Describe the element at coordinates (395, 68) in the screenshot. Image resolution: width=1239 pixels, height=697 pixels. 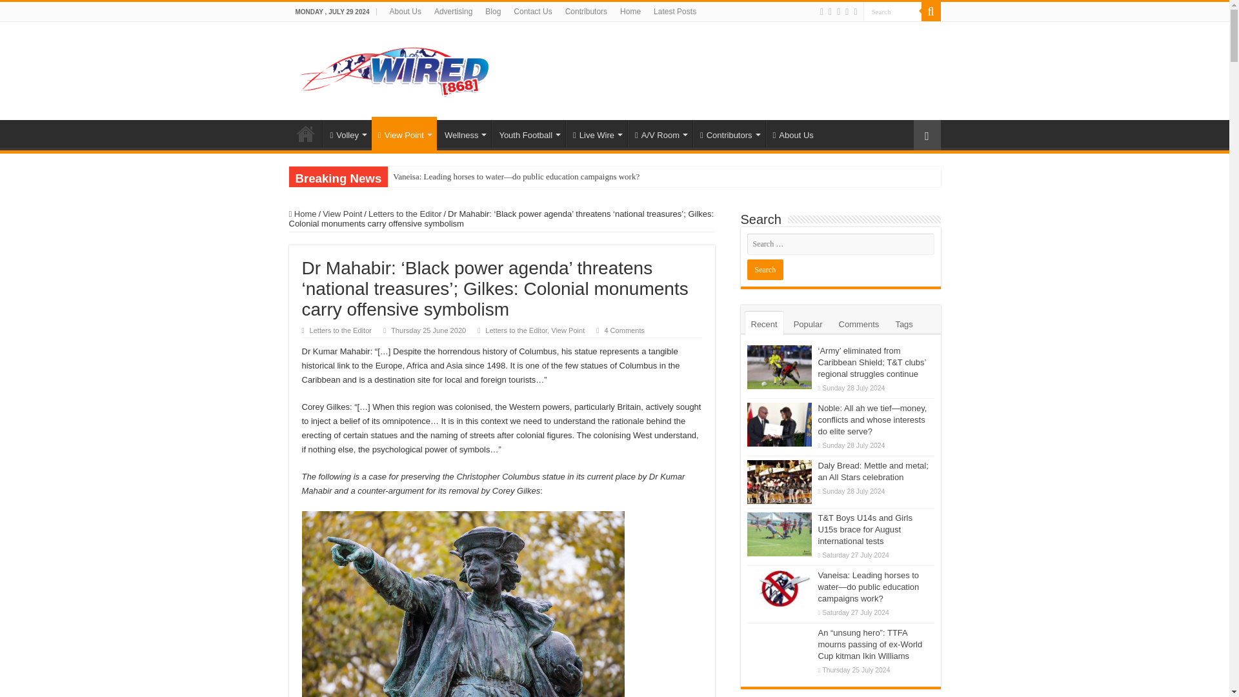
I see `Wired868` at that location.